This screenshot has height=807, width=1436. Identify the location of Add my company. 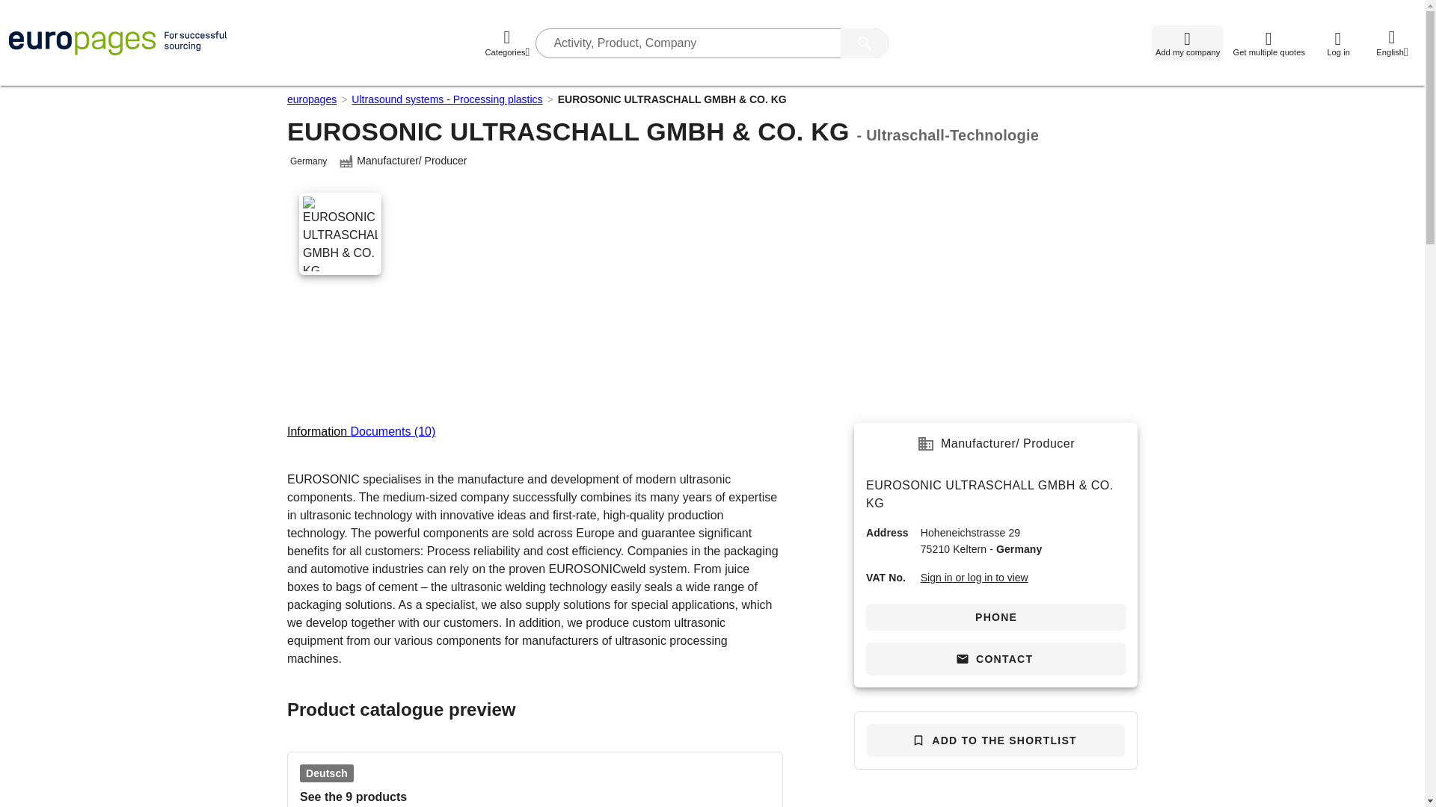
(1187, 43).